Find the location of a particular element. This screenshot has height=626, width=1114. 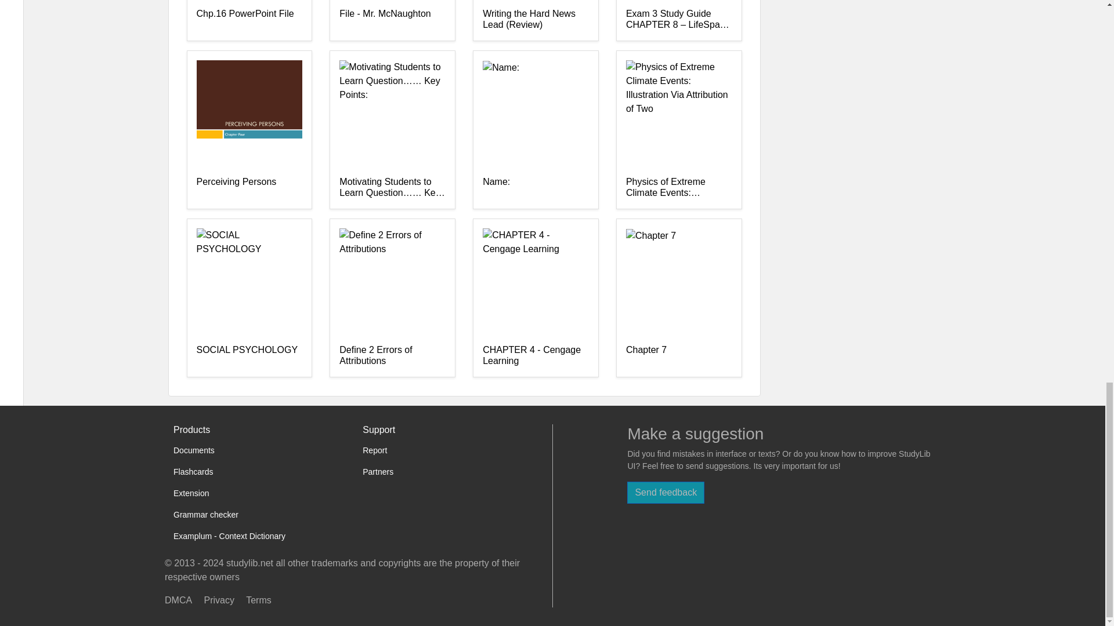

File - Mr. McNaughton is located at coordinates (392, 20).